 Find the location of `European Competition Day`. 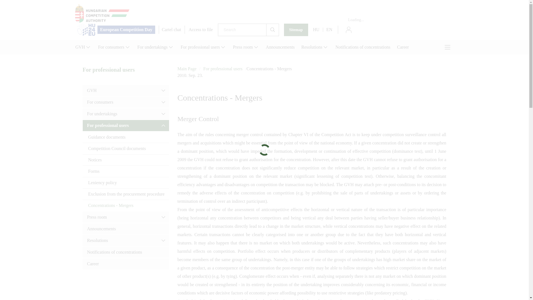

European Competition Day is located at coordinates (116, 30).